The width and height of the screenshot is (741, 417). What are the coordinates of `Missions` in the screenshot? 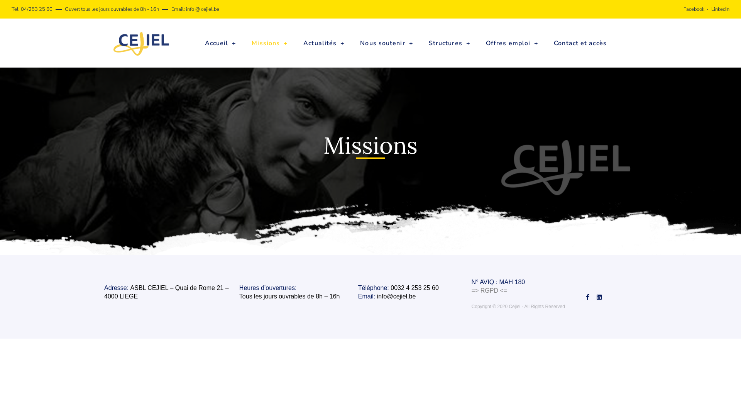 It's located at (270, 43).